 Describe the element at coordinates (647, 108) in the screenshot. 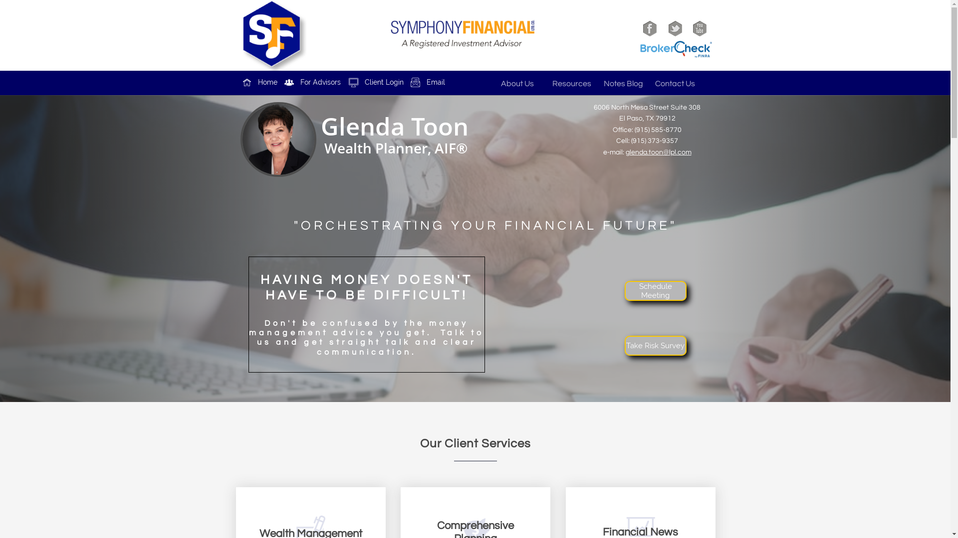

I see `6006 North Mesa Street Suite 308` at that location.